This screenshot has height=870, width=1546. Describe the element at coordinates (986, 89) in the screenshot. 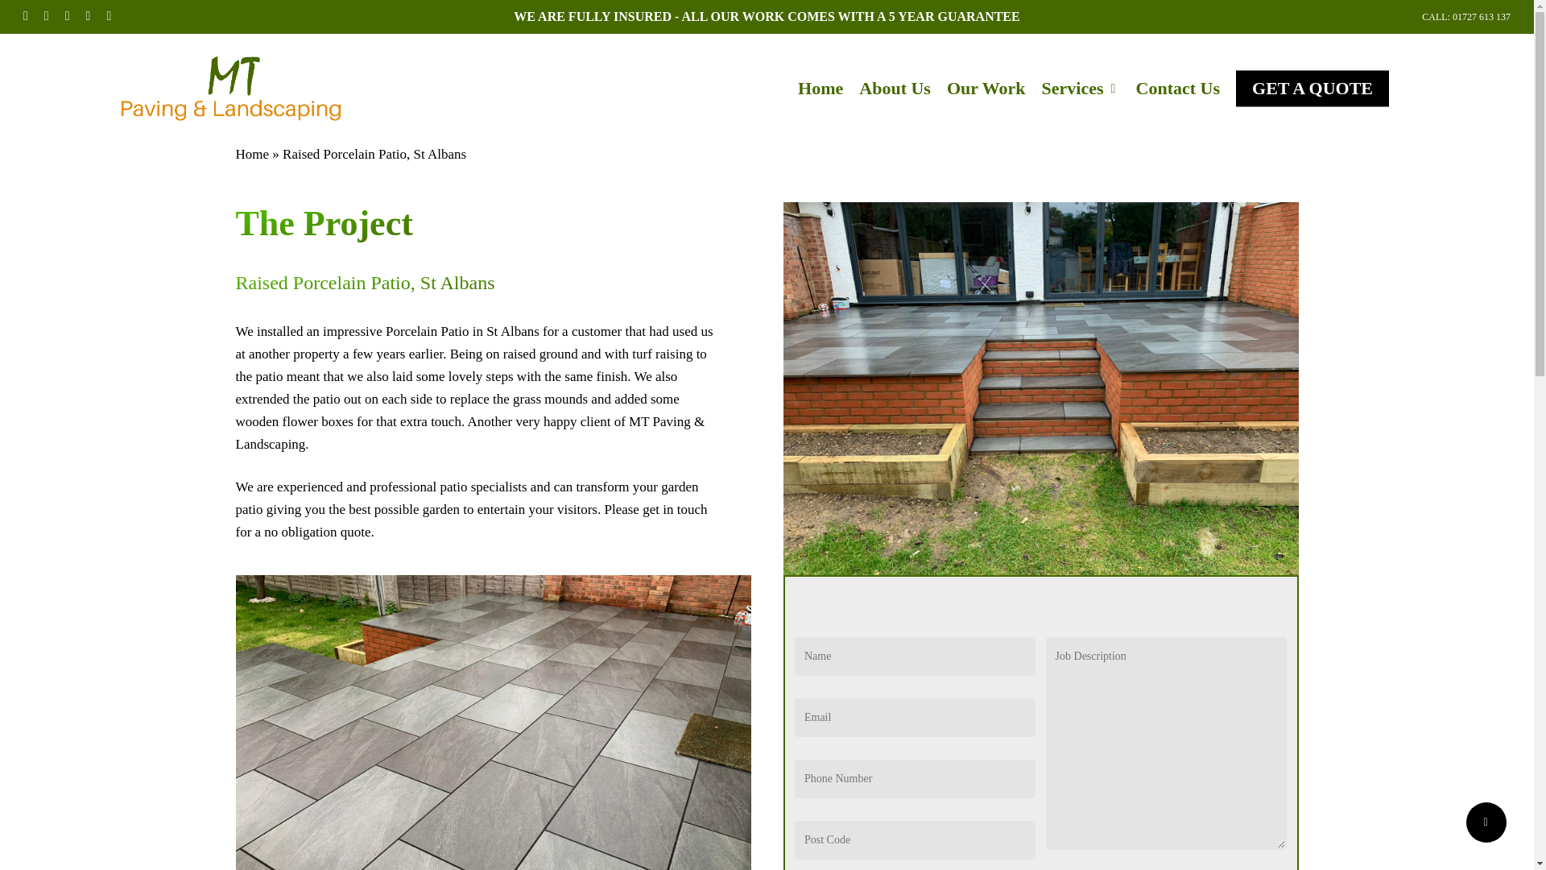

I see `Our Work` at that location.